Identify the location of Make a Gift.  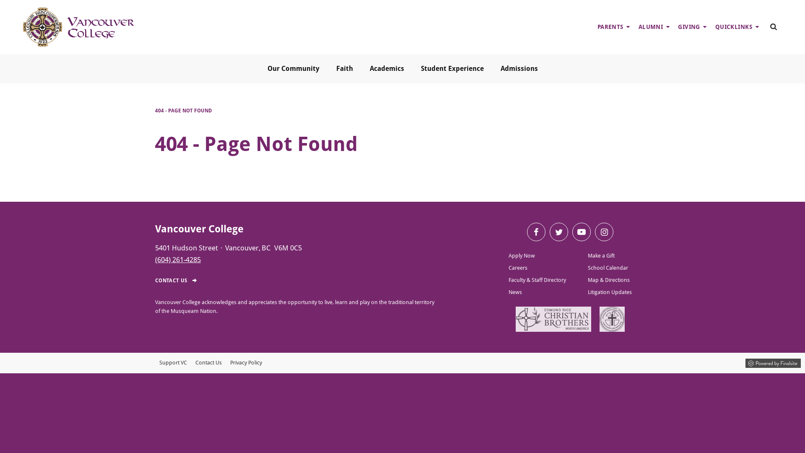
(610, 255).